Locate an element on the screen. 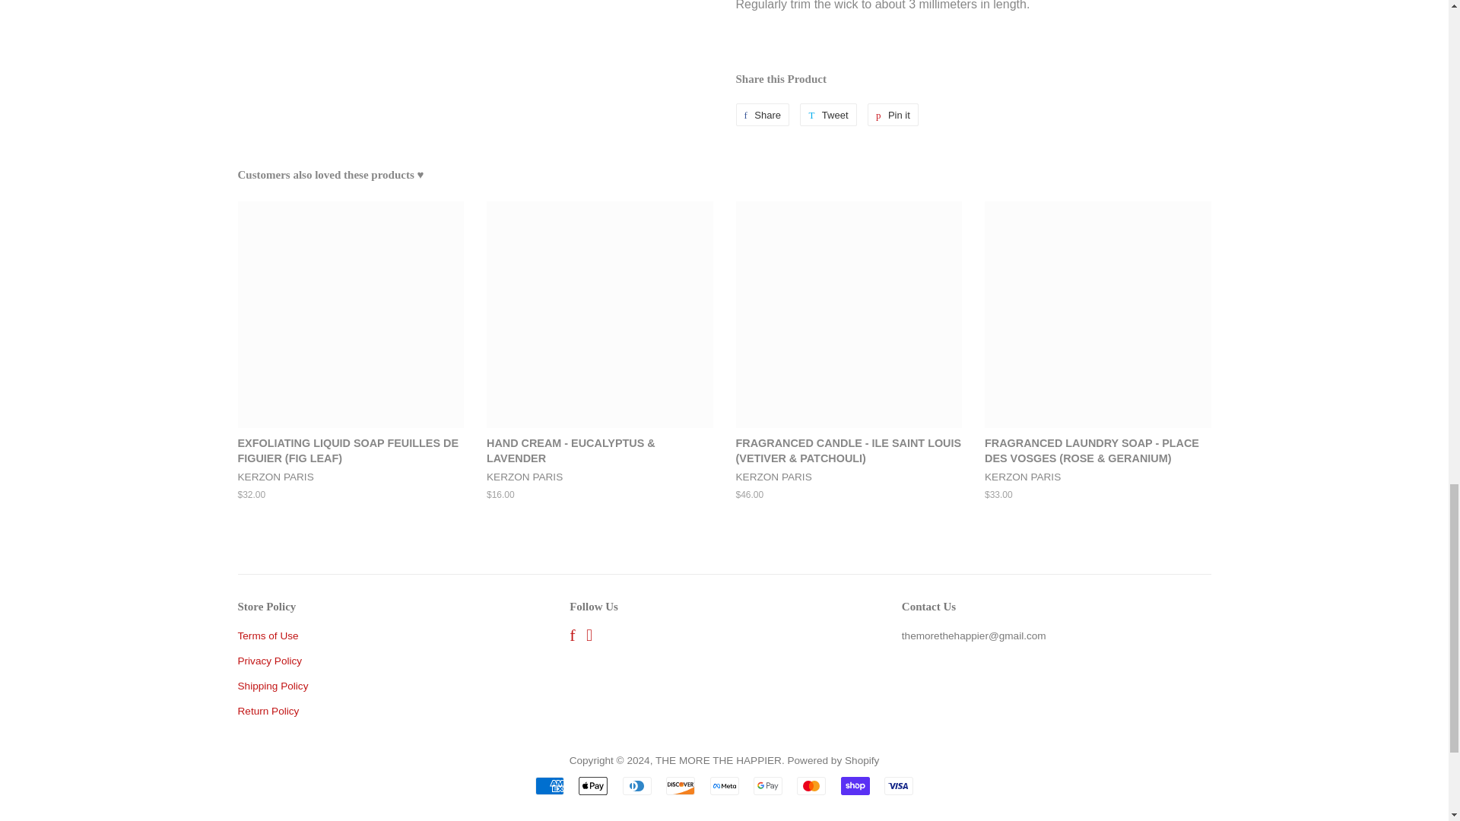 The width and height of the screenshot is (1460, 821). Meta Pay is located at coordinates (724, 786).